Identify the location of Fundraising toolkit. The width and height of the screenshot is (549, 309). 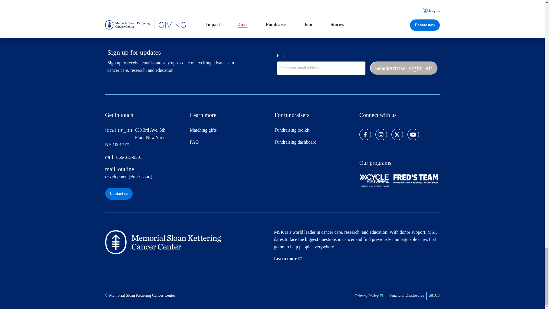
(315, 132).